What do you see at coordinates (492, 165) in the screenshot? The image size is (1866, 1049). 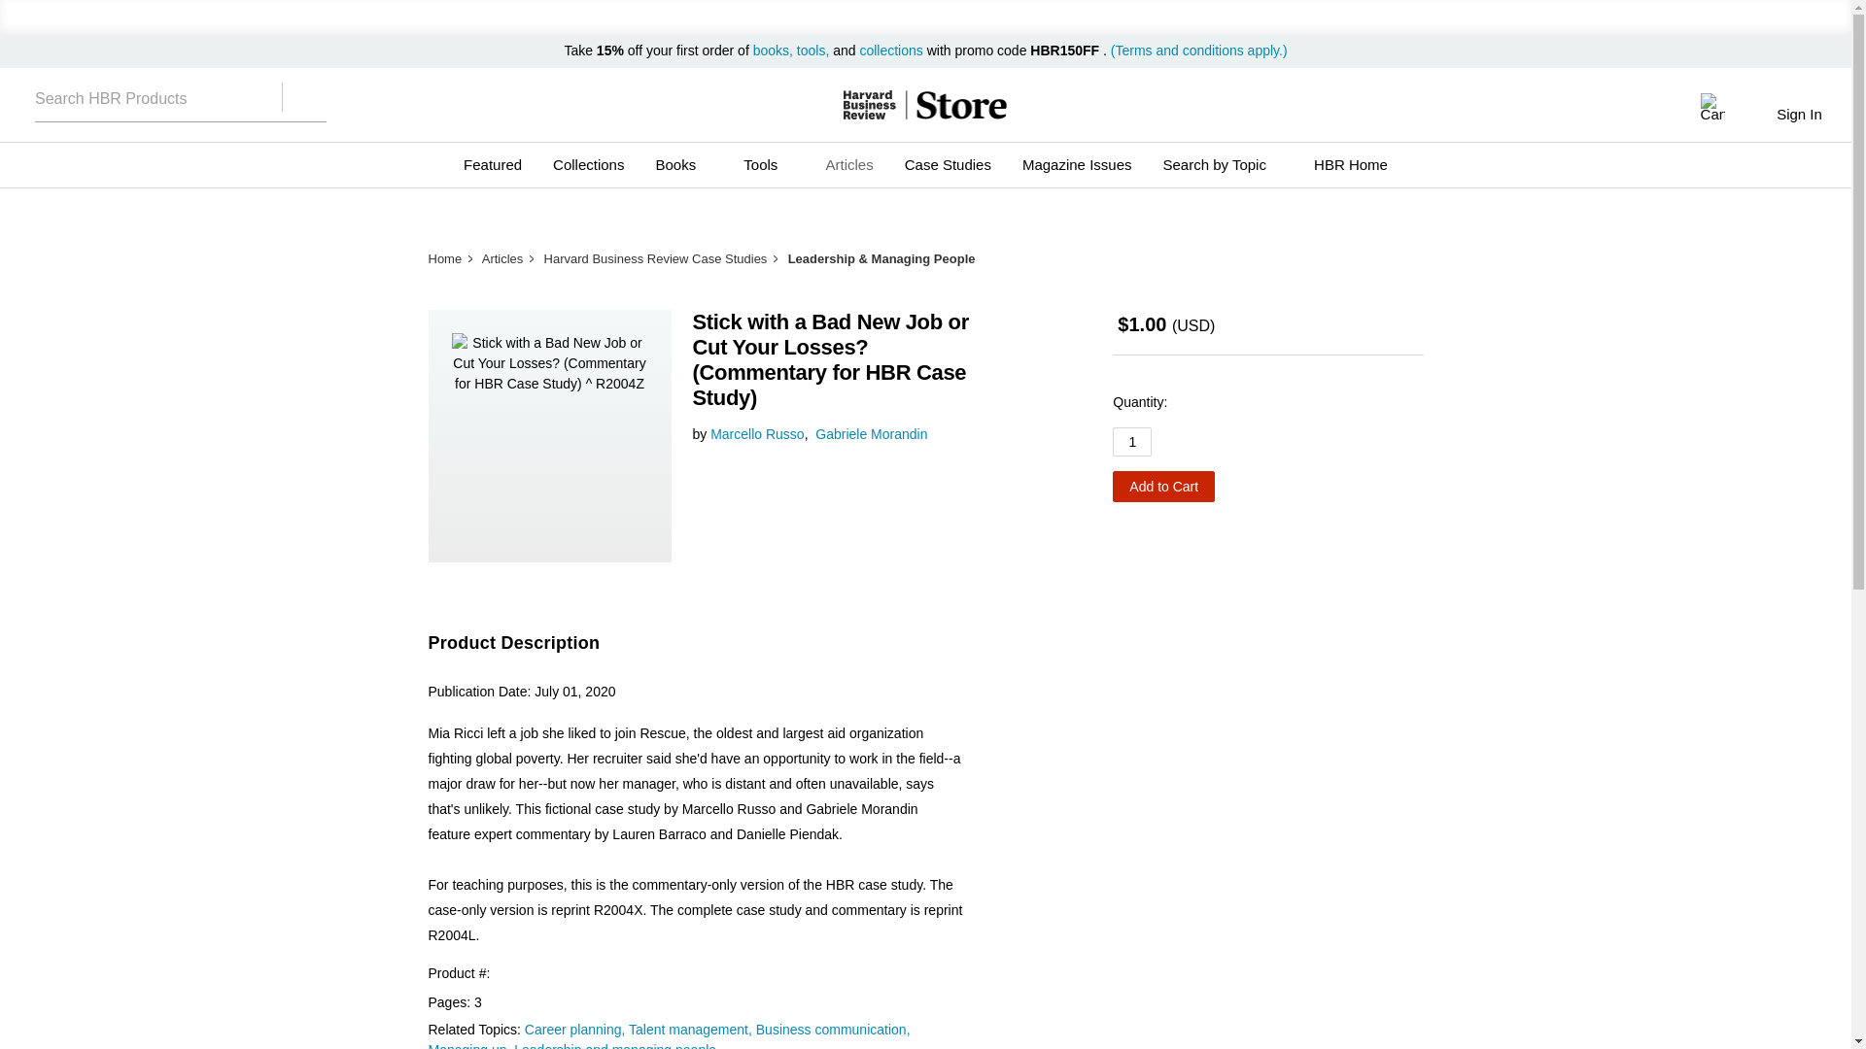 I see `Featured` at bounding box center [492, 165].